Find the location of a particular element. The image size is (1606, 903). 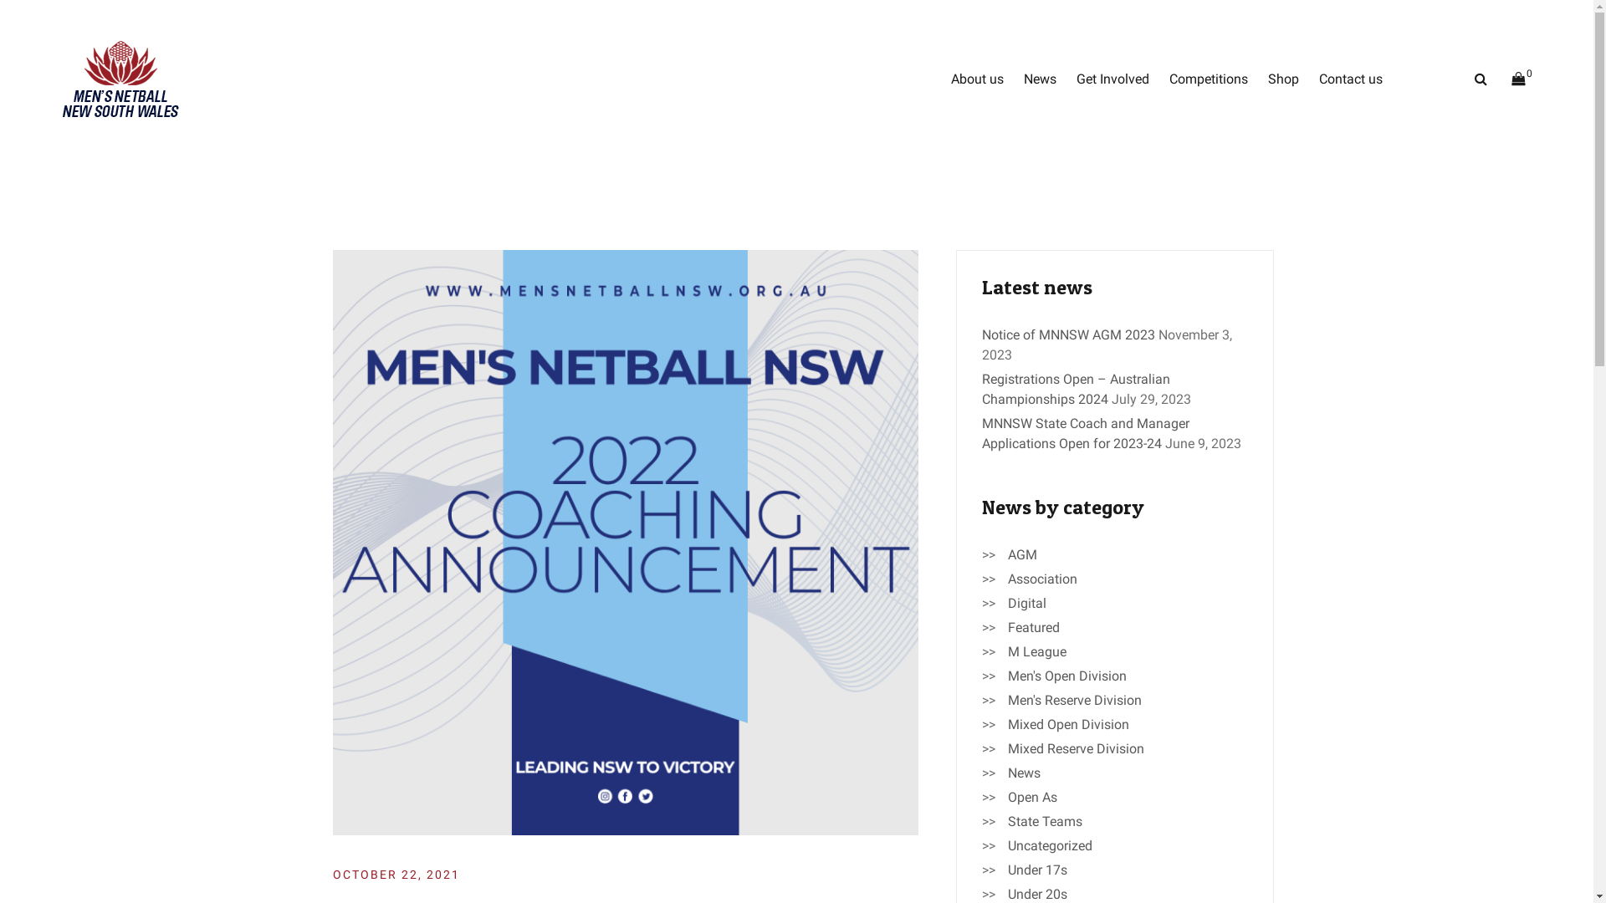

Under 17s is located at coordinates (1037, 870).